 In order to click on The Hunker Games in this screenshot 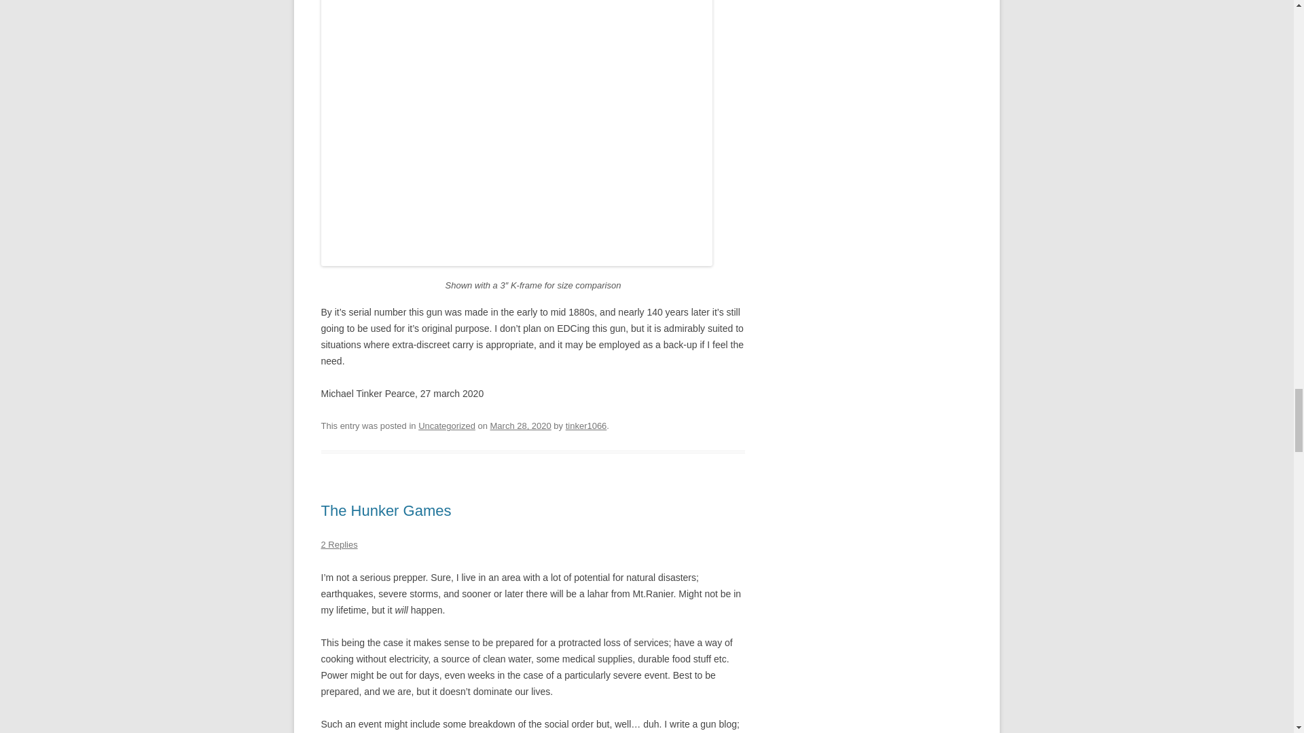, I will do `click(386, 510)`.